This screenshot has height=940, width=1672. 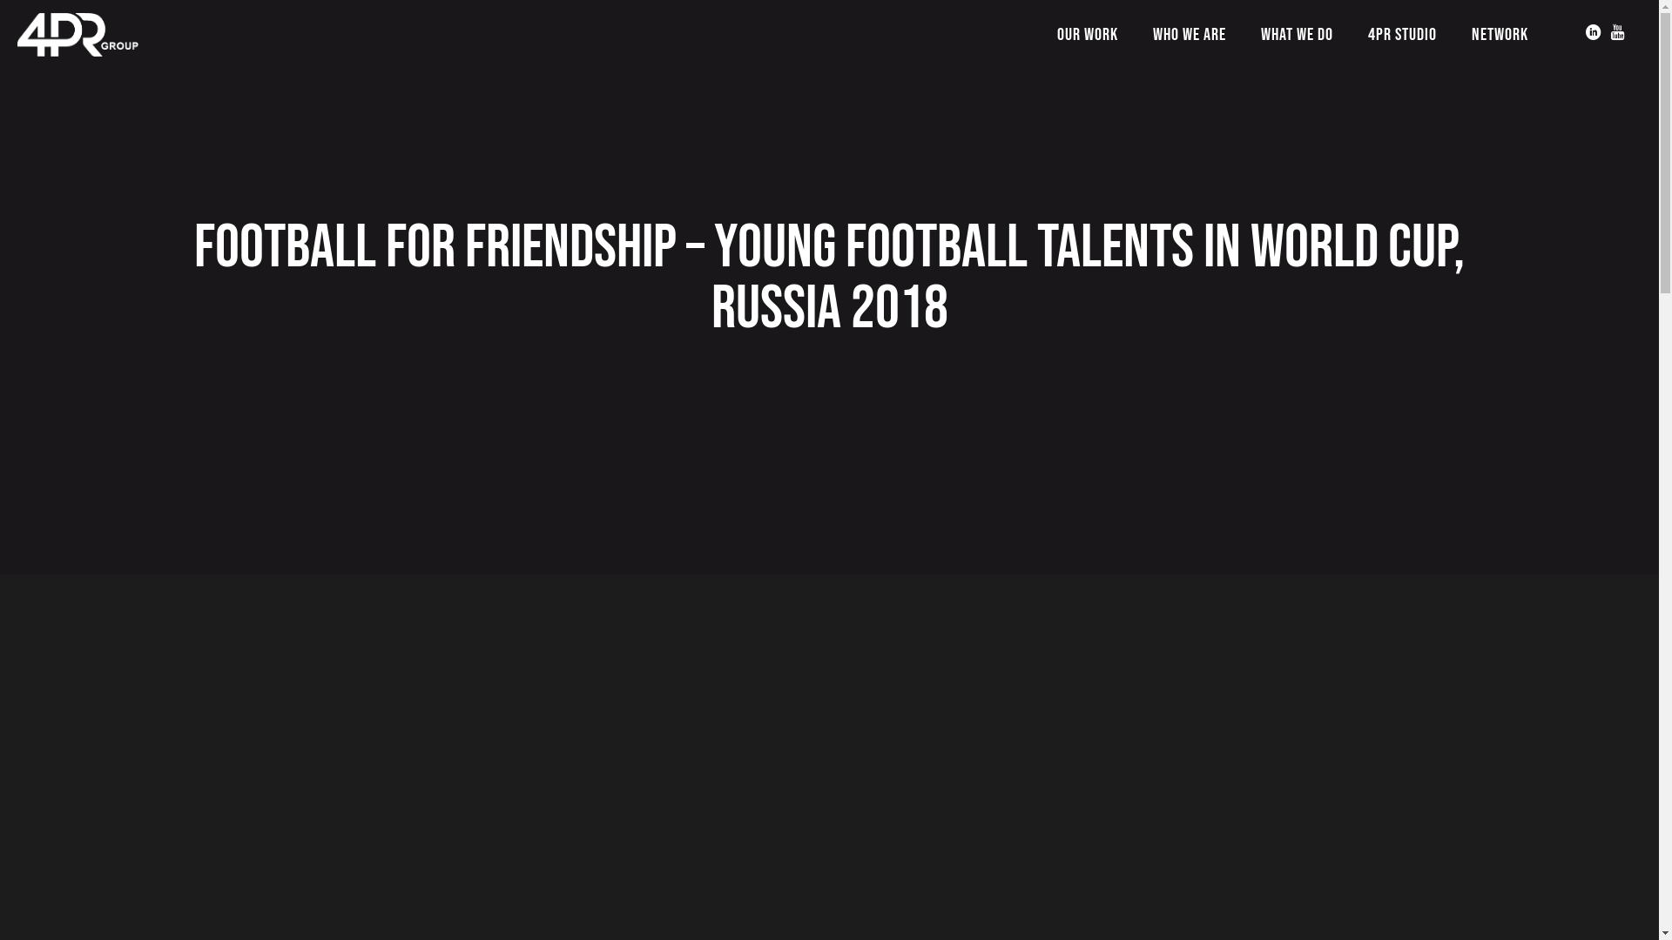 I want to click on WHAT WE DO, so click(x=1298, y=35).